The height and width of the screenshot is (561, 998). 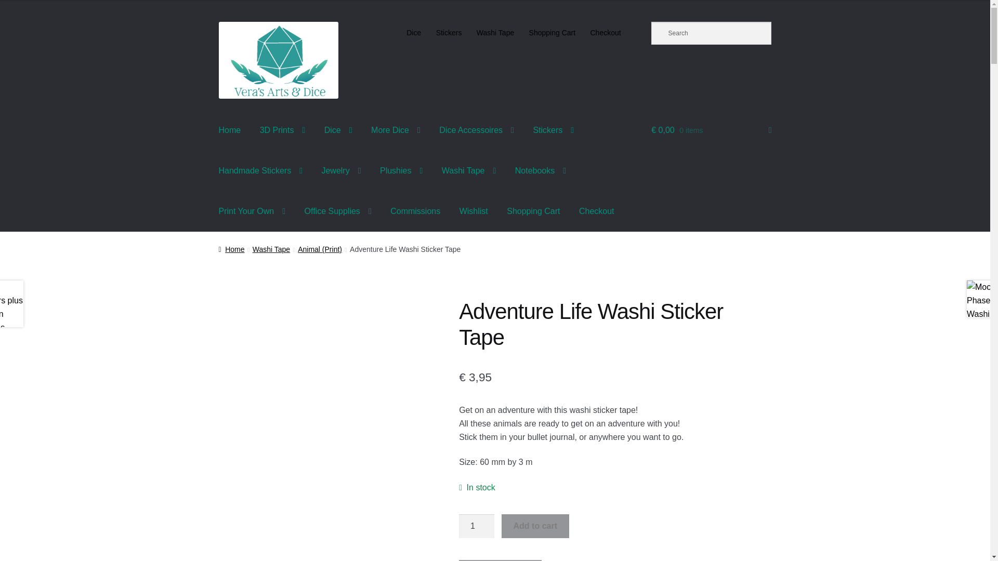 What do you see at coordinates (495, 33) in the screenshot?
I see `Washi Tape` at bounding box center [495, 33].